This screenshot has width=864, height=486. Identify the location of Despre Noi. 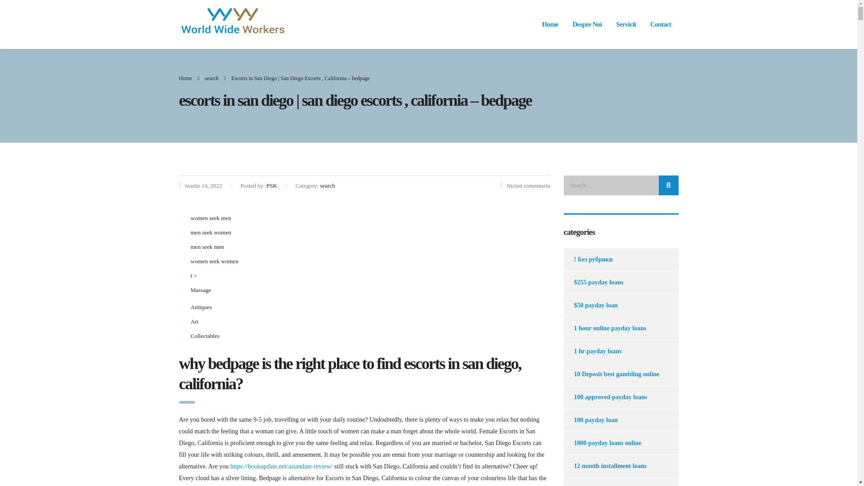
(587, 24).